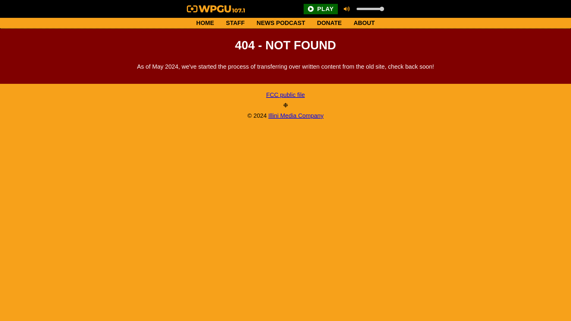 The width and height of the screenshot is (571, 321). What do you see at coordinates (321, 9) in the screenshot?
I see `PLAY` at bounding box center [321, 9].